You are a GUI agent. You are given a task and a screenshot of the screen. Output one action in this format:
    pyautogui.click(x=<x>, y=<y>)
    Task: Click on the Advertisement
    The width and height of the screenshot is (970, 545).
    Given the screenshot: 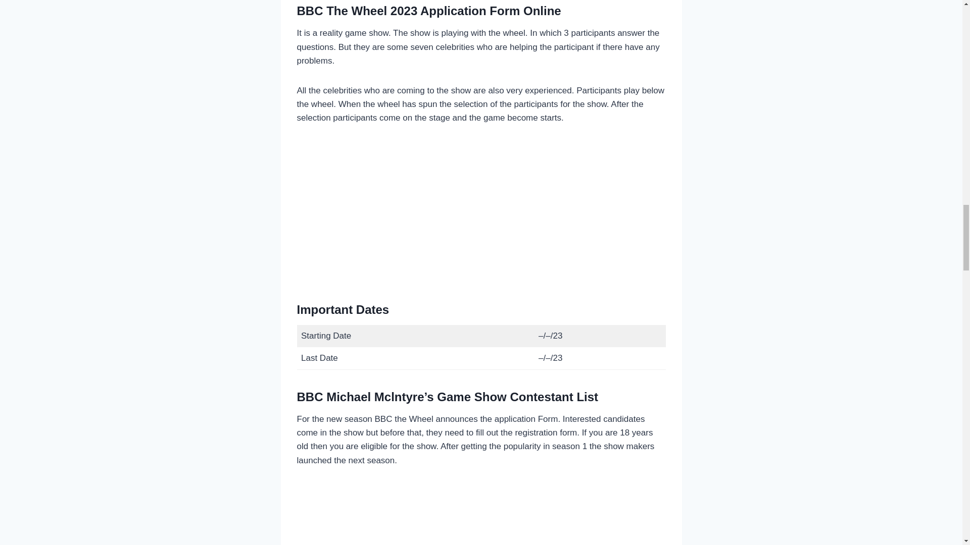 What is the action you would take?
    pyautogui.click(x=481, y=514)
    